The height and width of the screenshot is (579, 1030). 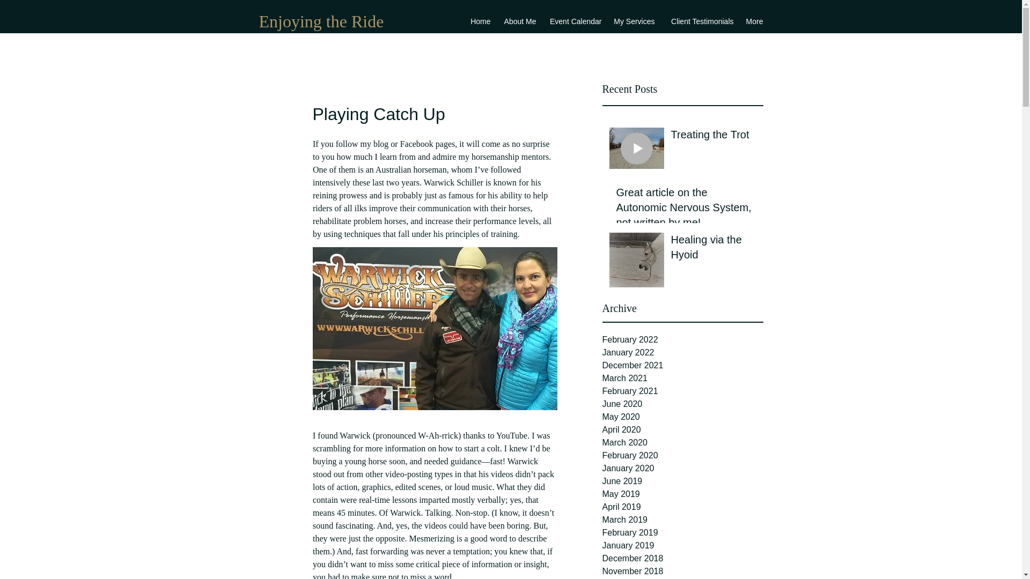 What do you see at coordinates (682, 481) in the screenshot?
I see `June 2019` at bounding box center [682, 481].